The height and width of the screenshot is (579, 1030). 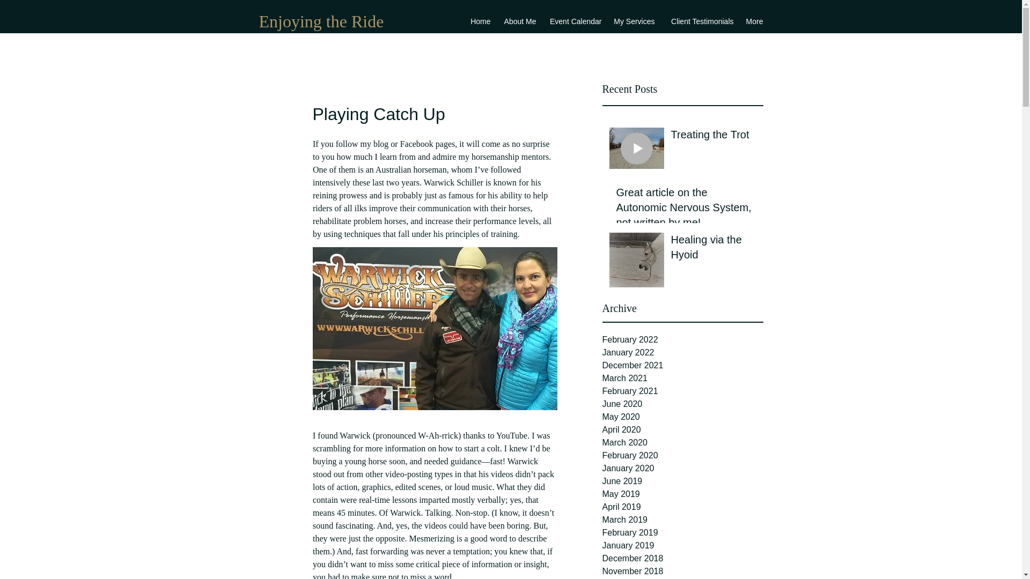 What do you see at coordinates (682, 481) in the screenshot?
I see `June 2019` at bounding box center [682, 481].